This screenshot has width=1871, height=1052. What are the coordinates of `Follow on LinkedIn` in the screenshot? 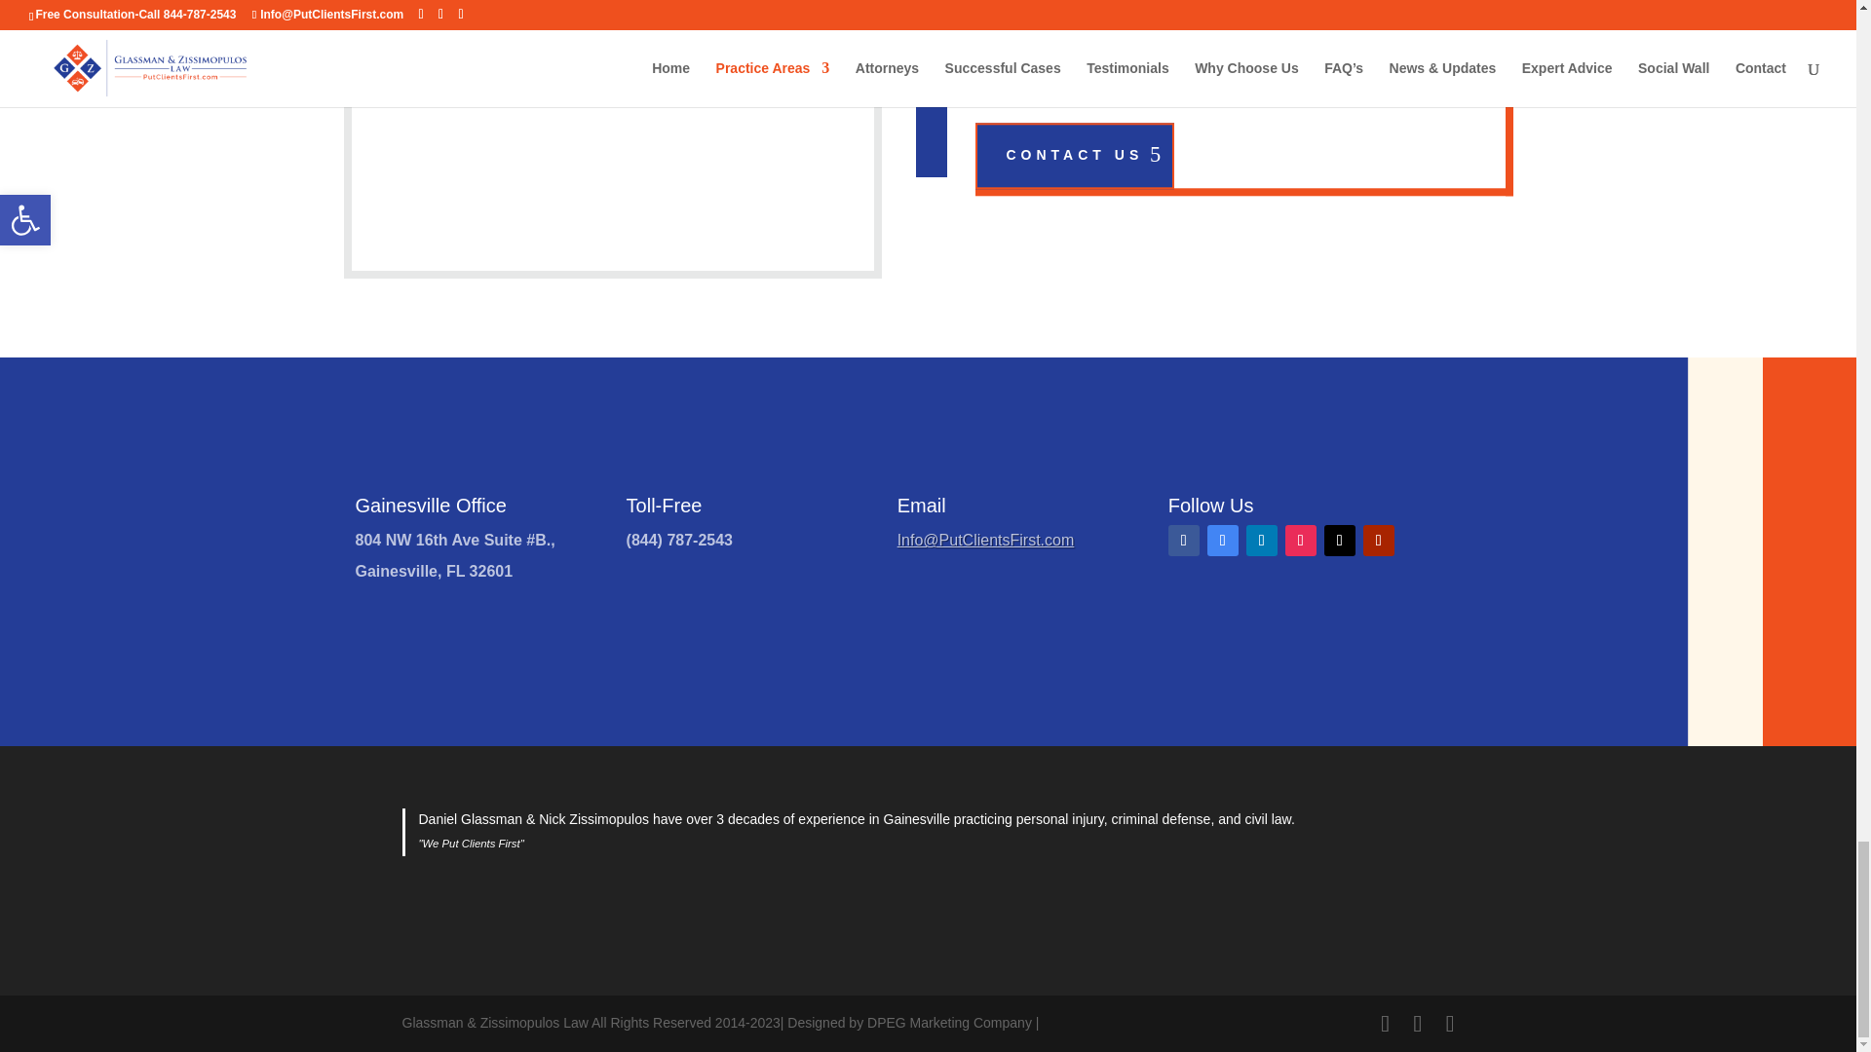 It's located at (1261, 540).